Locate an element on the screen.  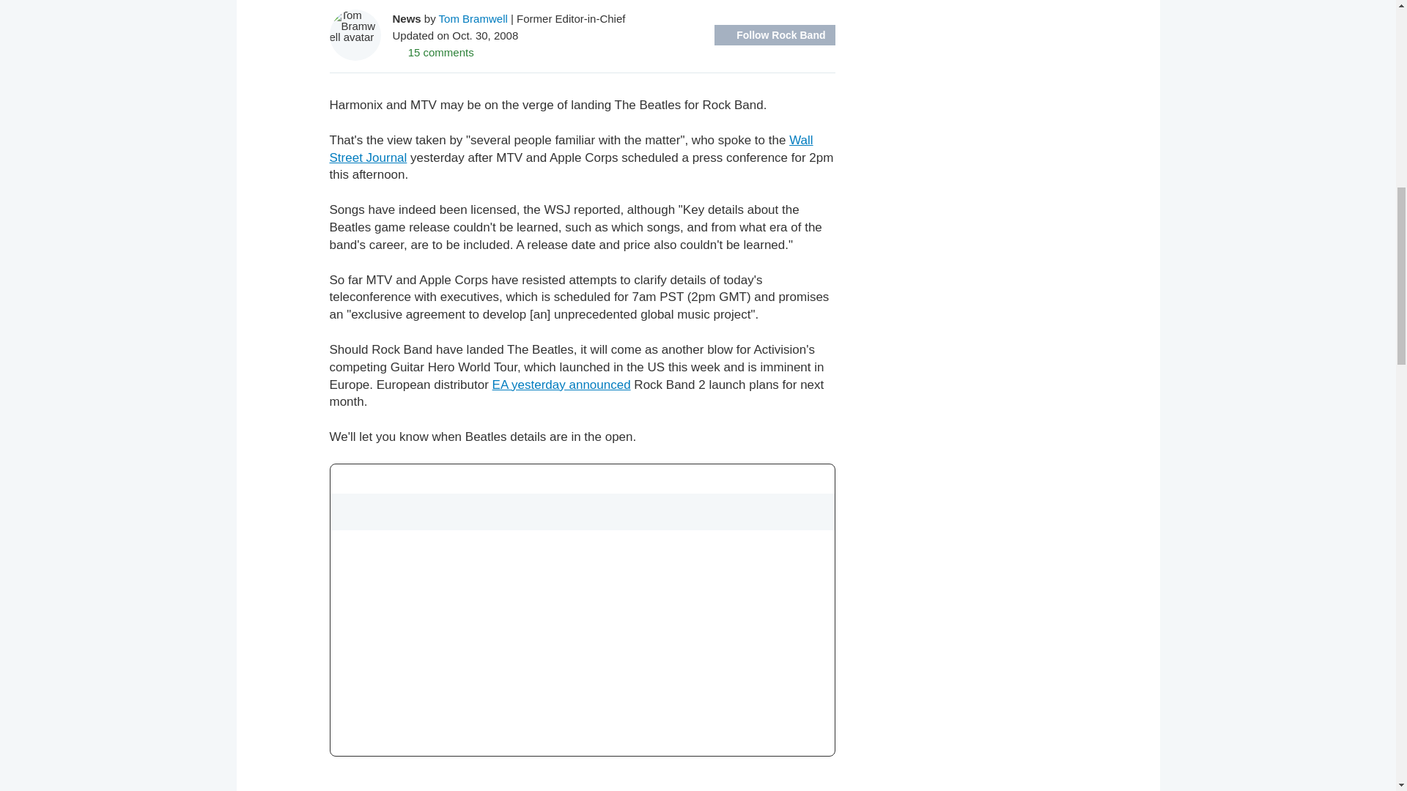
Follow Rock Band is located at coordinates (774, 34).